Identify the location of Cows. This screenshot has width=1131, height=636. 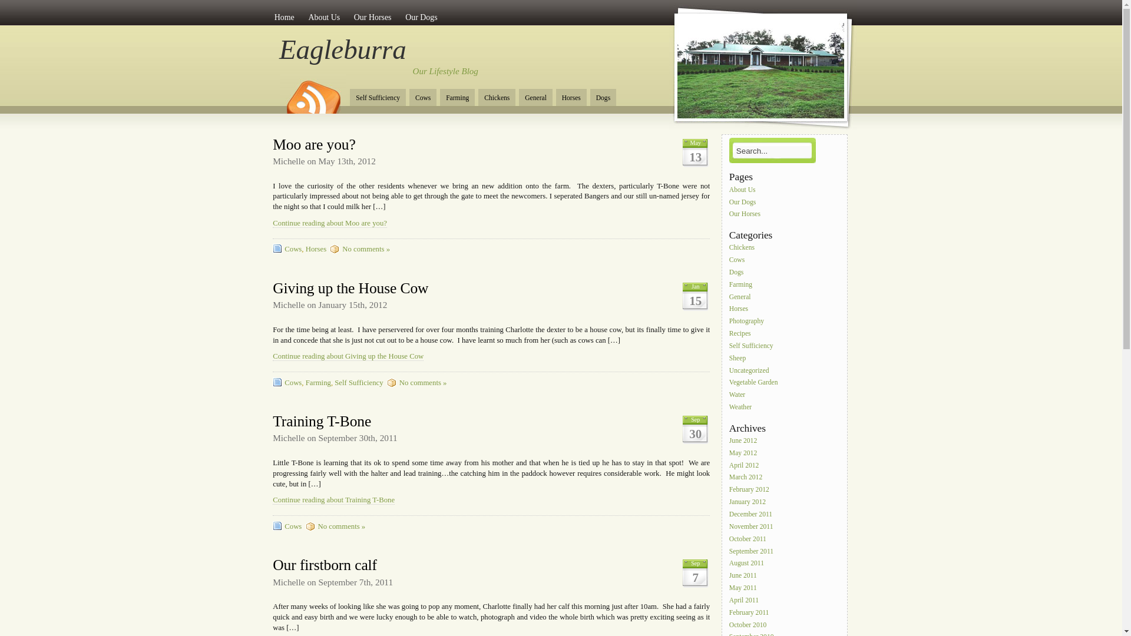
(293, 383).